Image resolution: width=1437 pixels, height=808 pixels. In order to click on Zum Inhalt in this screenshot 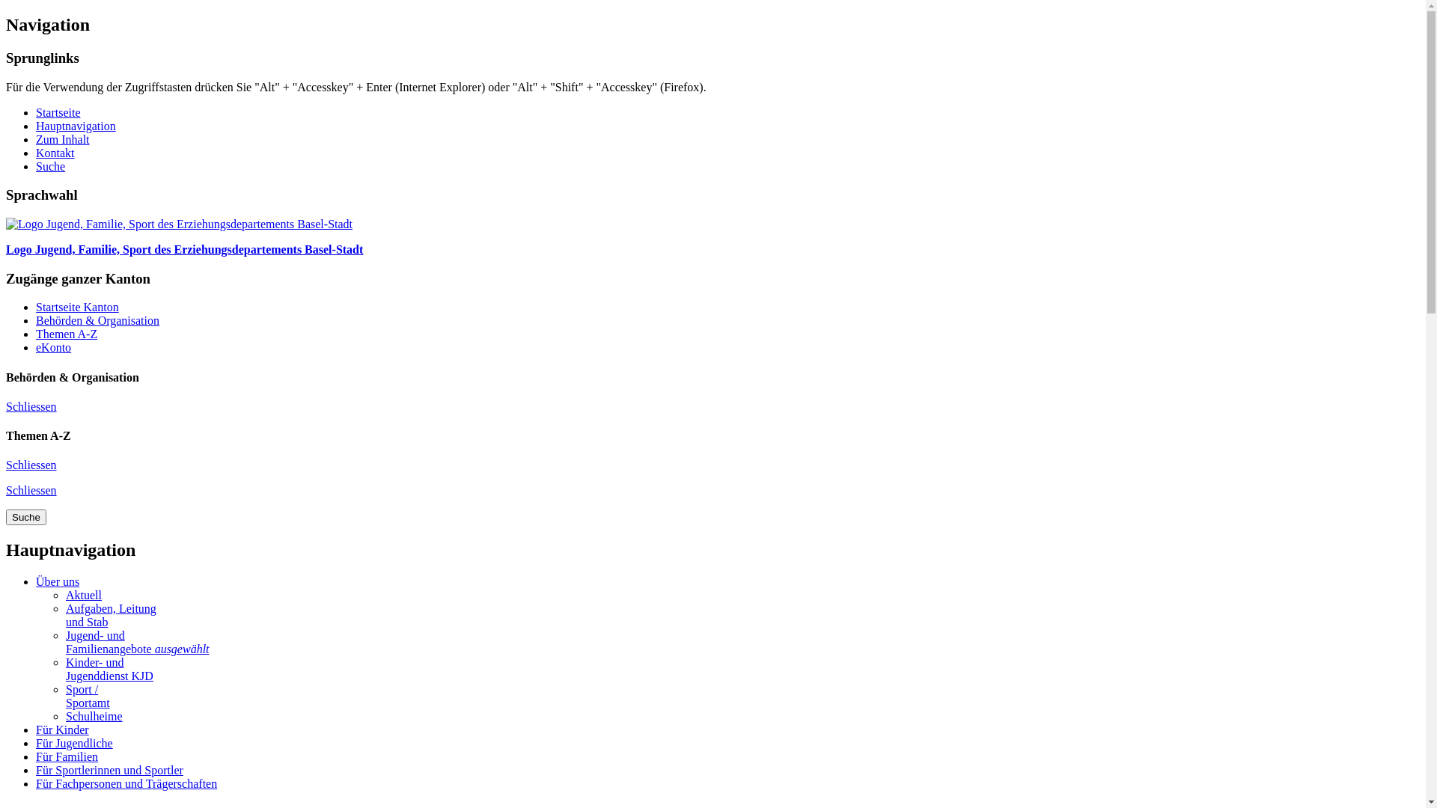, I will do `click(63, 139)`.